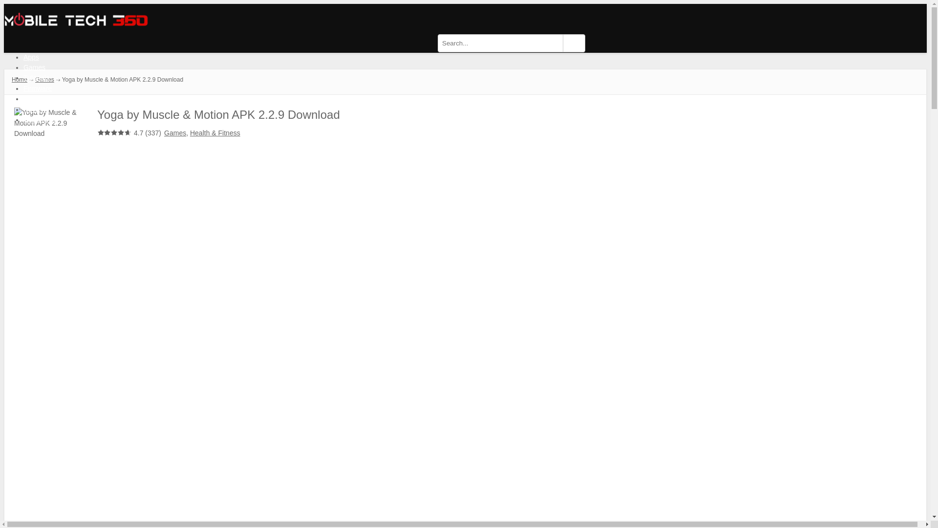  Describe the element at coordinates (31, 57) in the screenshot. I see `Apps` at that location.